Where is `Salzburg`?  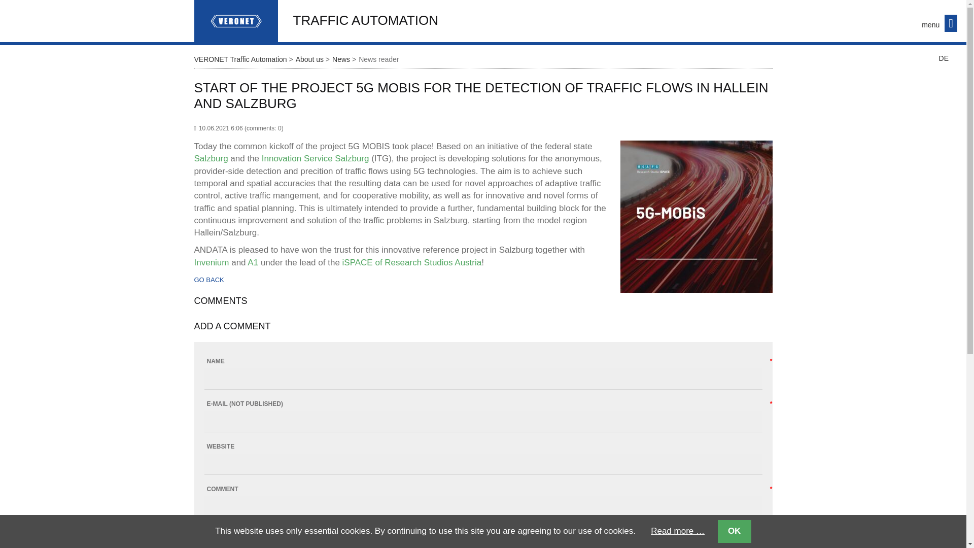
Salzburg is located at coordinates (211, 158).